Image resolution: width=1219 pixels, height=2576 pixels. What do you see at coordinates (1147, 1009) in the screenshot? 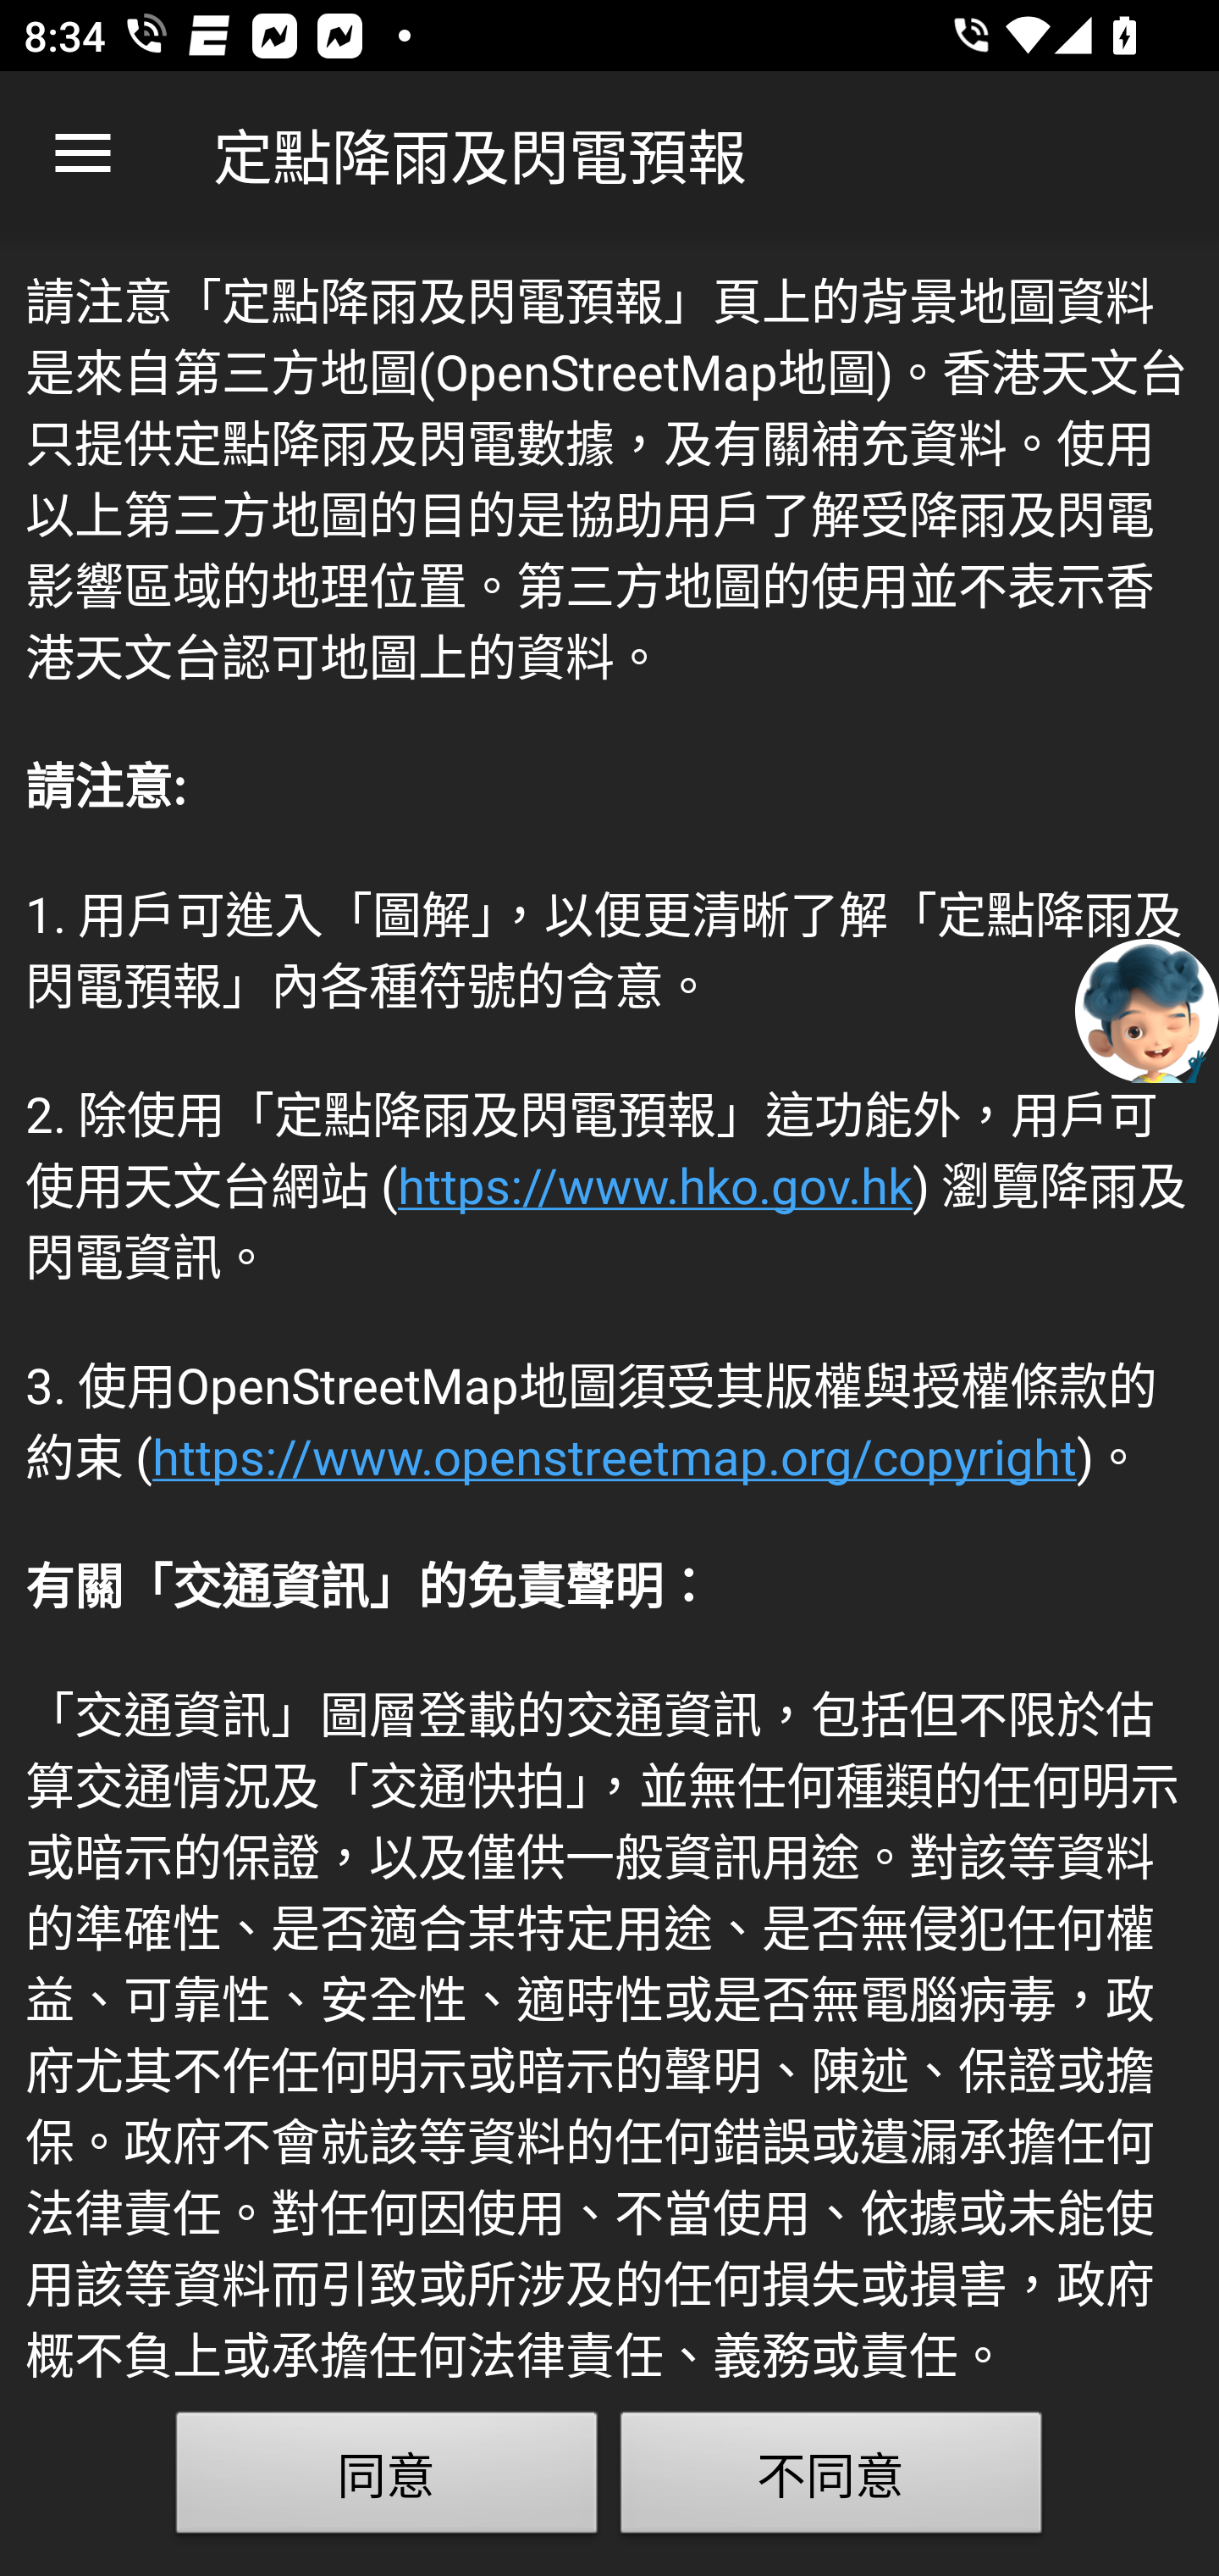
I see `聊天機械人` at bounding box center [1147, 1009].